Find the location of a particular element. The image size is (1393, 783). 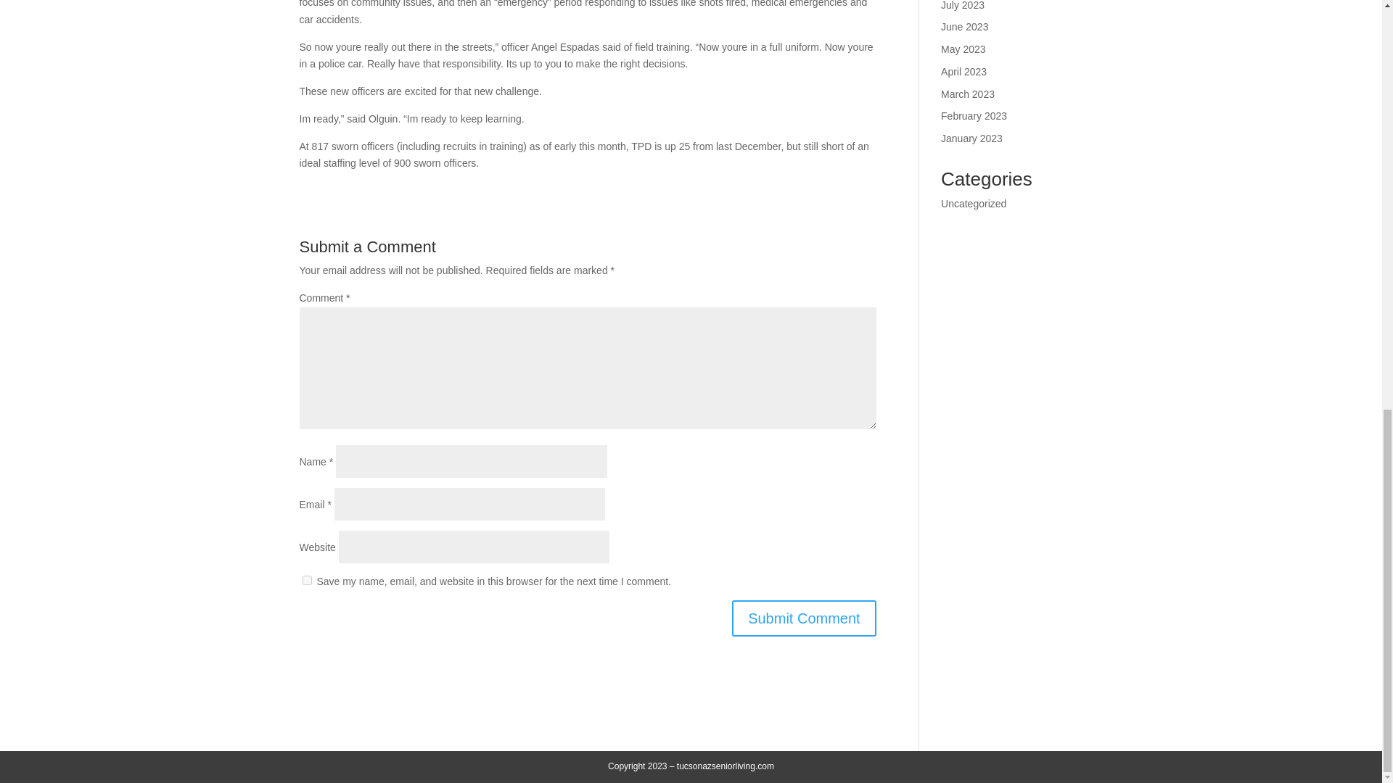

March 2023 is located at coordinates (968, 94).